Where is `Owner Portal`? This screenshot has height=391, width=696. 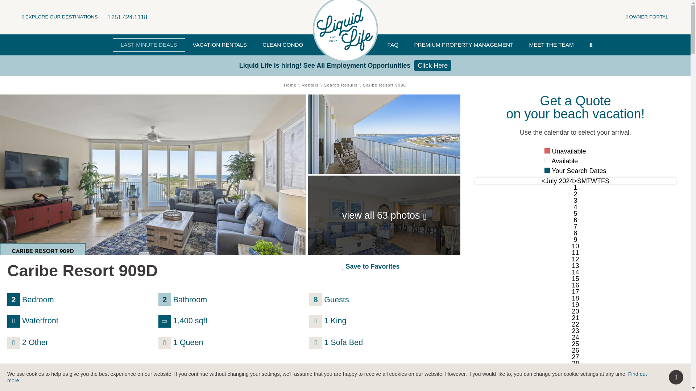
Owner Portal is located at coordinates (647, 17).